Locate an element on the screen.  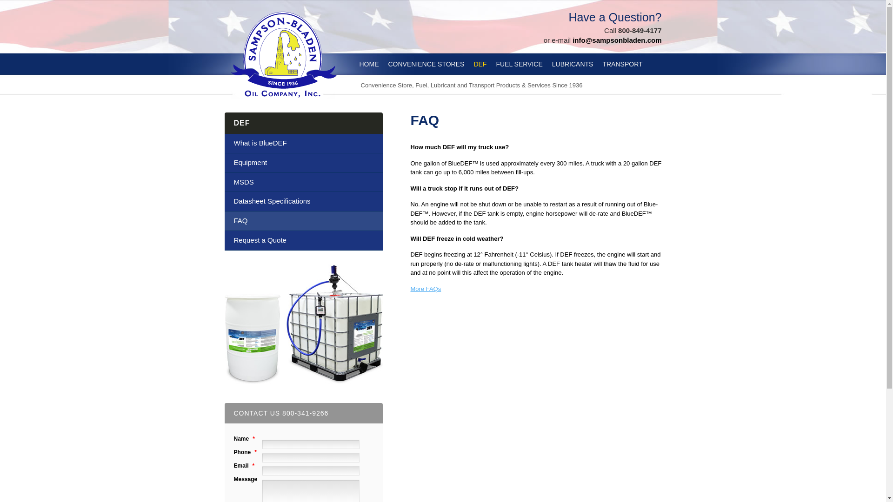
CONVENIENCE STORES is located at coordinates (426, 64).